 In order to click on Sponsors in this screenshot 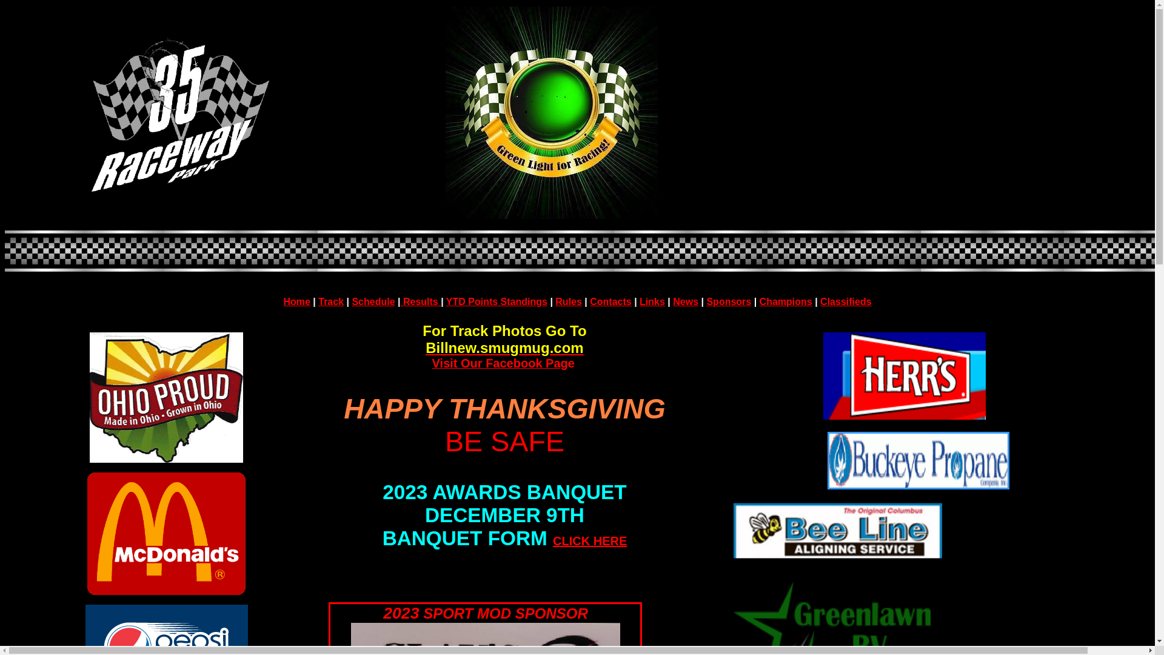, I will do `click(729, 301)`.